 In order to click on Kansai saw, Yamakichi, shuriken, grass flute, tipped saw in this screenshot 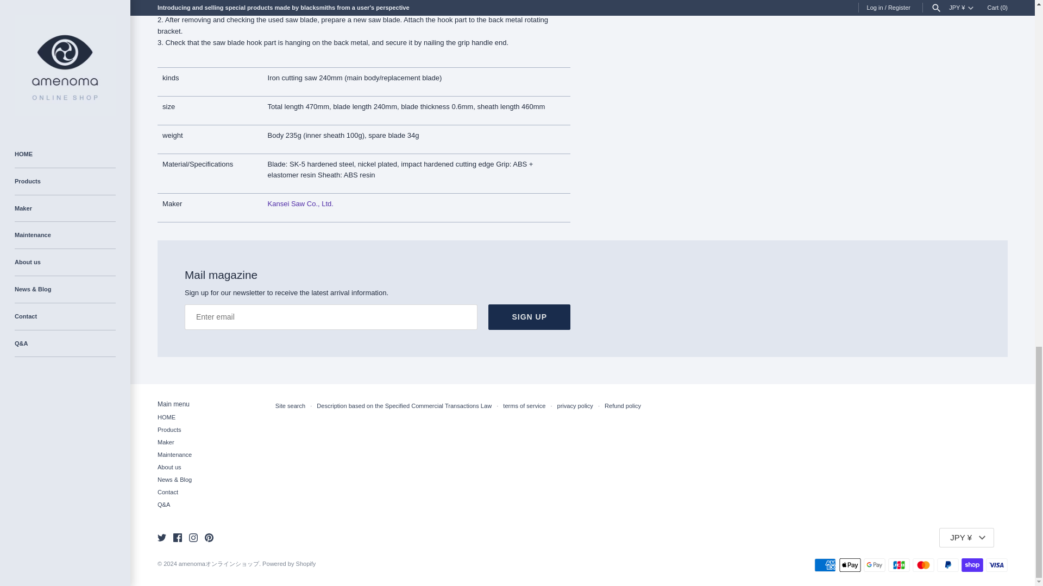, I will do `click(301, 204)`.